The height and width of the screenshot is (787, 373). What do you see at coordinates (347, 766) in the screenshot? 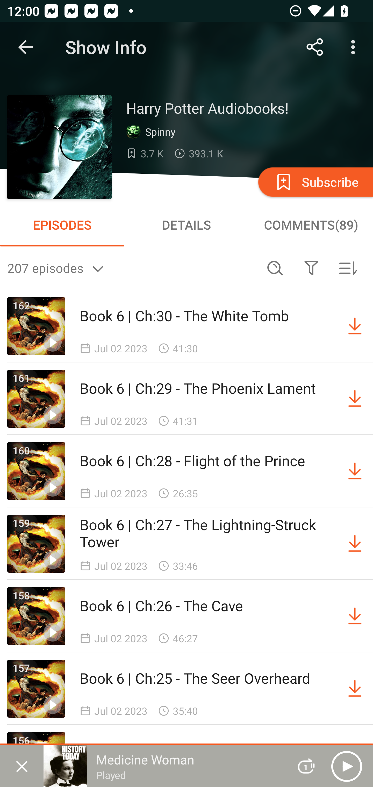
I see `Play` at bounding box center [347, 766].